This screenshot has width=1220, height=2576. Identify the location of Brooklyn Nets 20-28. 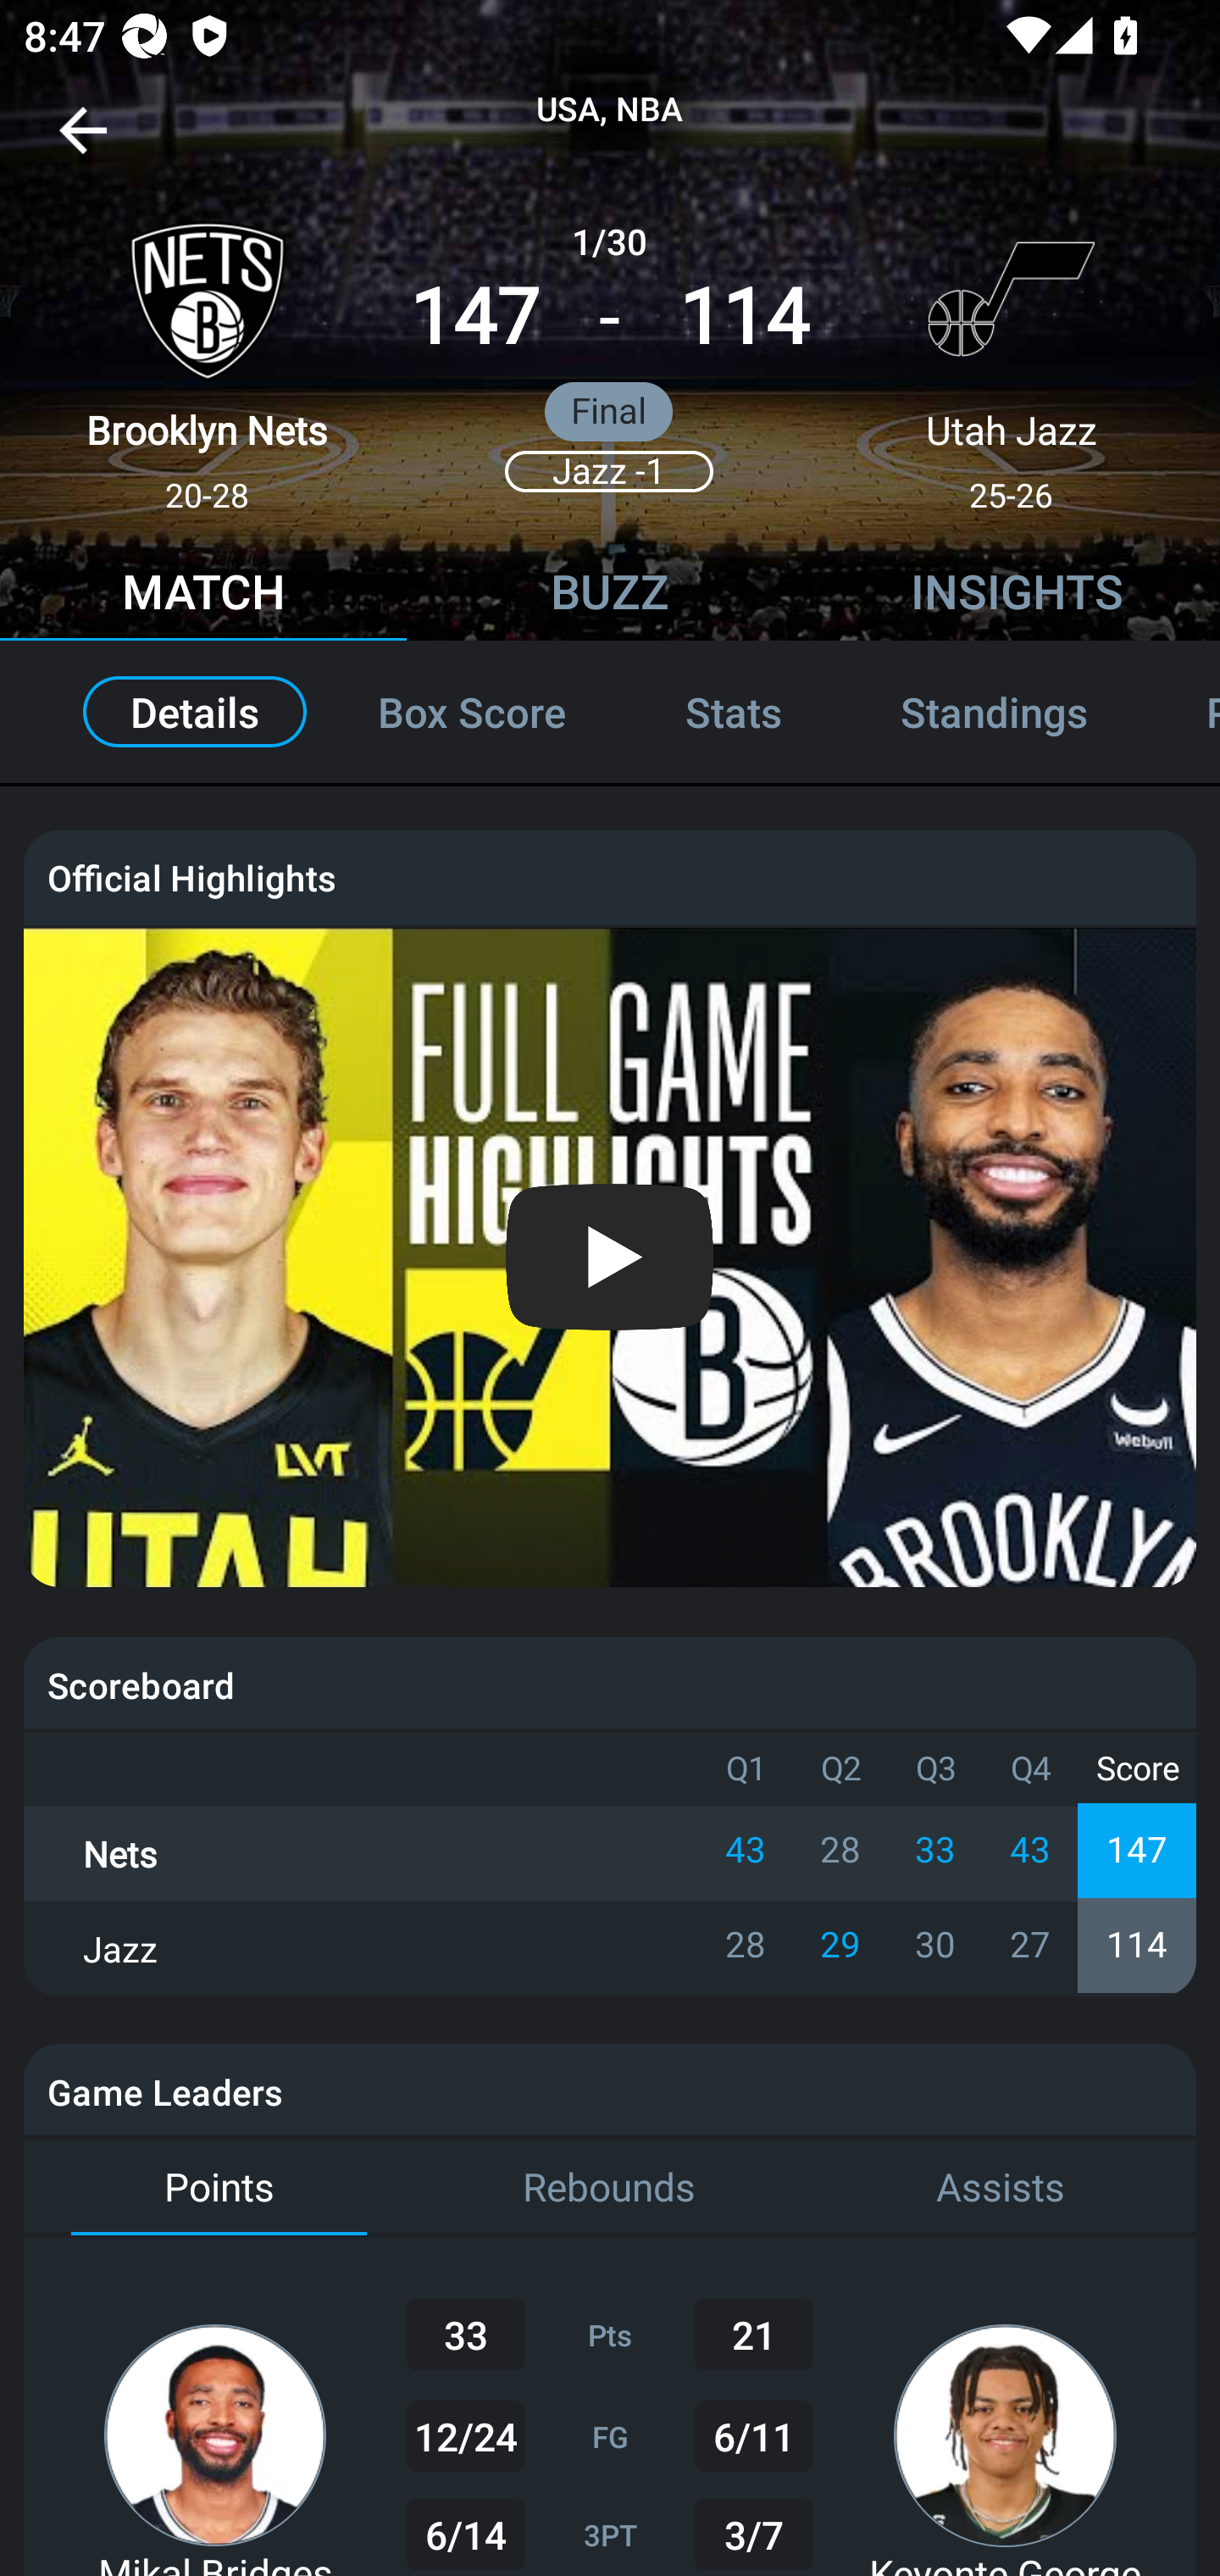
(207, 353).